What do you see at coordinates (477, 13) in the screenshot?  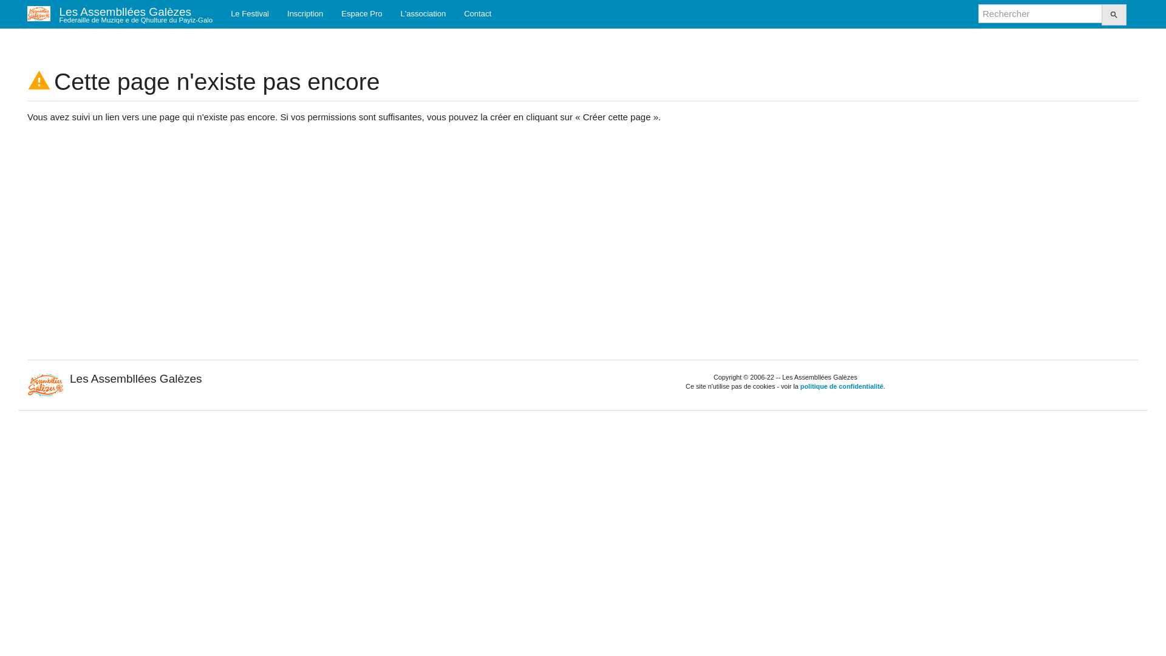 I see `Contact` at bounding box center [477, 13].